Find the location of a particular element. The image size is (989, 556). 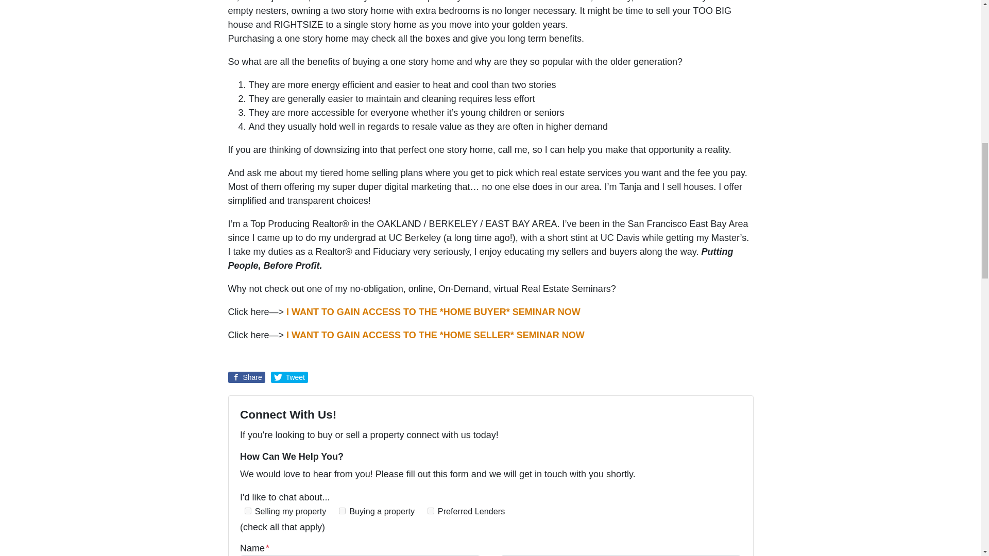

Tweet is located at coordinates (289, 377).